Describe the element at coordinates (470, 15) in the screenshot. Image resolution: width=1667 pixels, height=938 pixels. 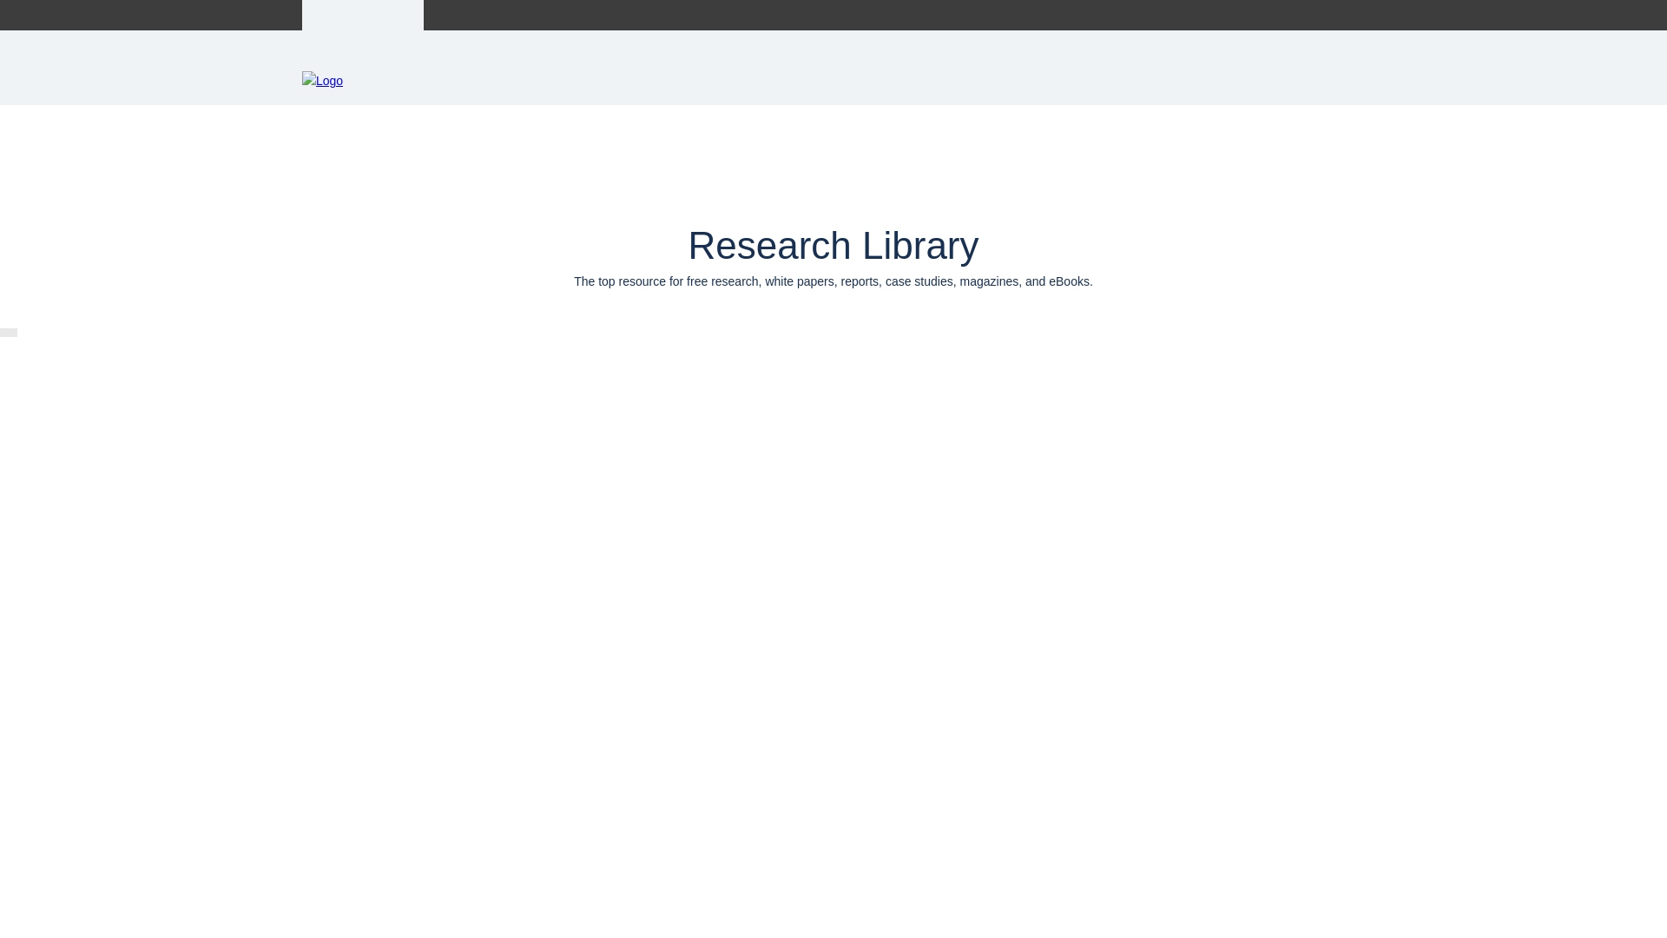
I see `360Dx` at that location.